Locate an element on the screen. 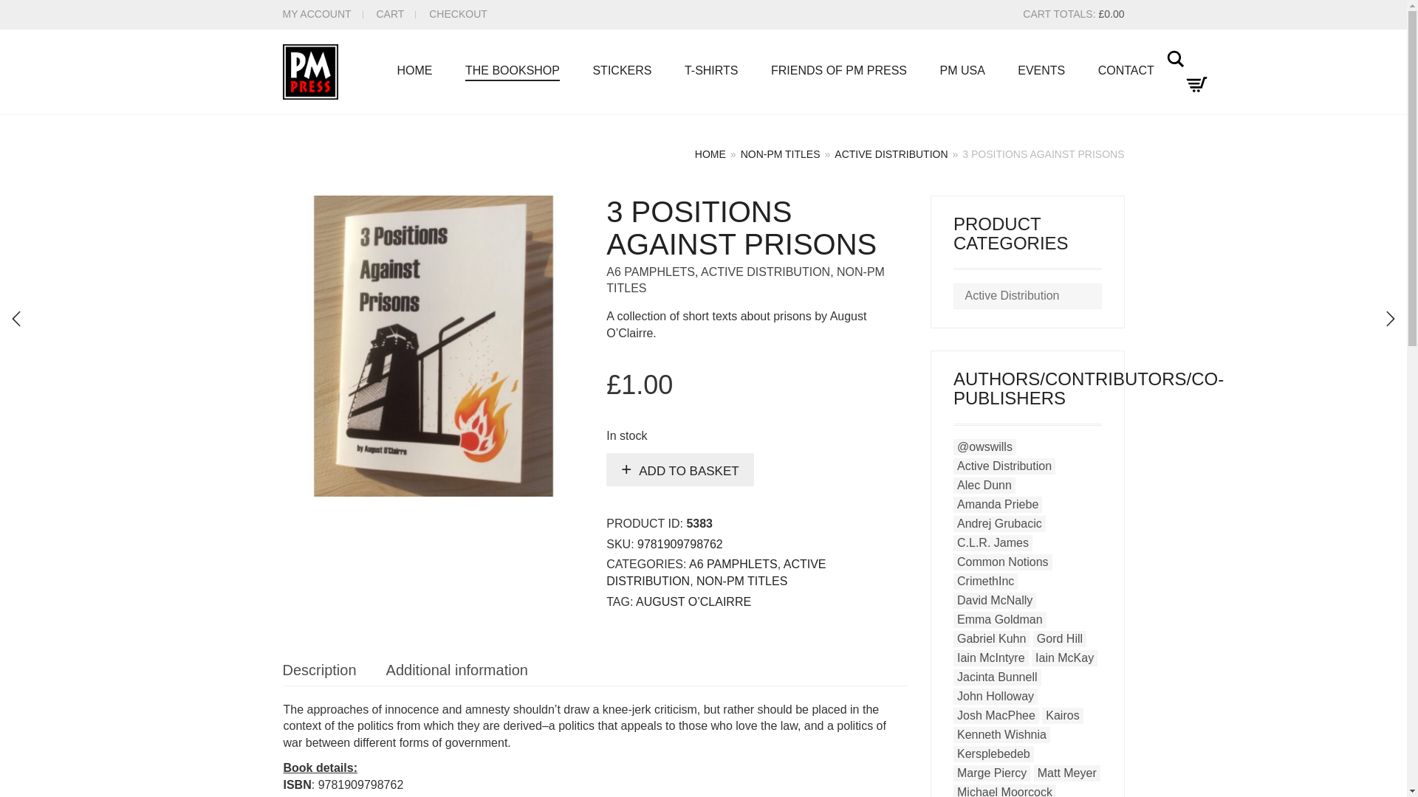 This screenshot has width=1418, height=797. MY ACCOUNT is located at coordinates (316, 13).